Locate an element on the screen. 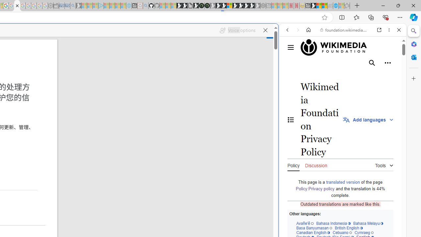 The height and width of the screenshot is (237, 421). Bahasa Melayu is located at coordinates (368, 223).